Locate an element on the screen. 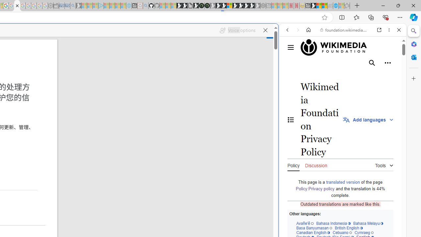 The height and width of the screenshot is (237, 421). Bahasa Melayu is located at coordinates (368, 223).